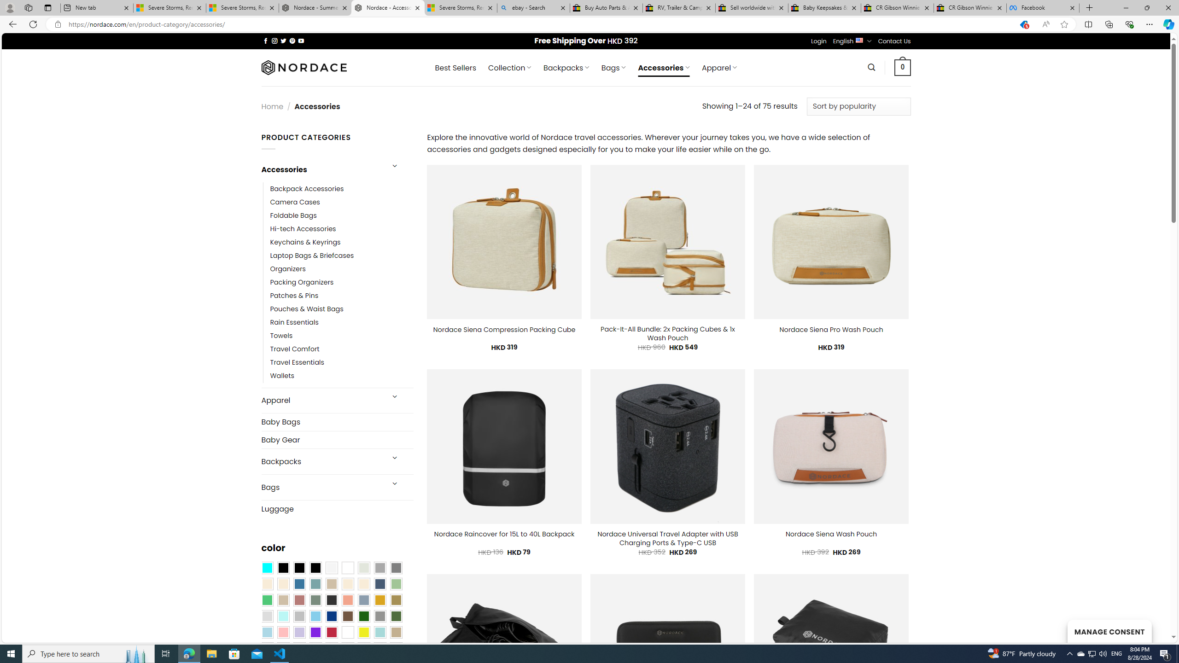 The image size is (1179, 663). I want to click on Nordace Siena Pro Wash Pouch, so click(831, 329).